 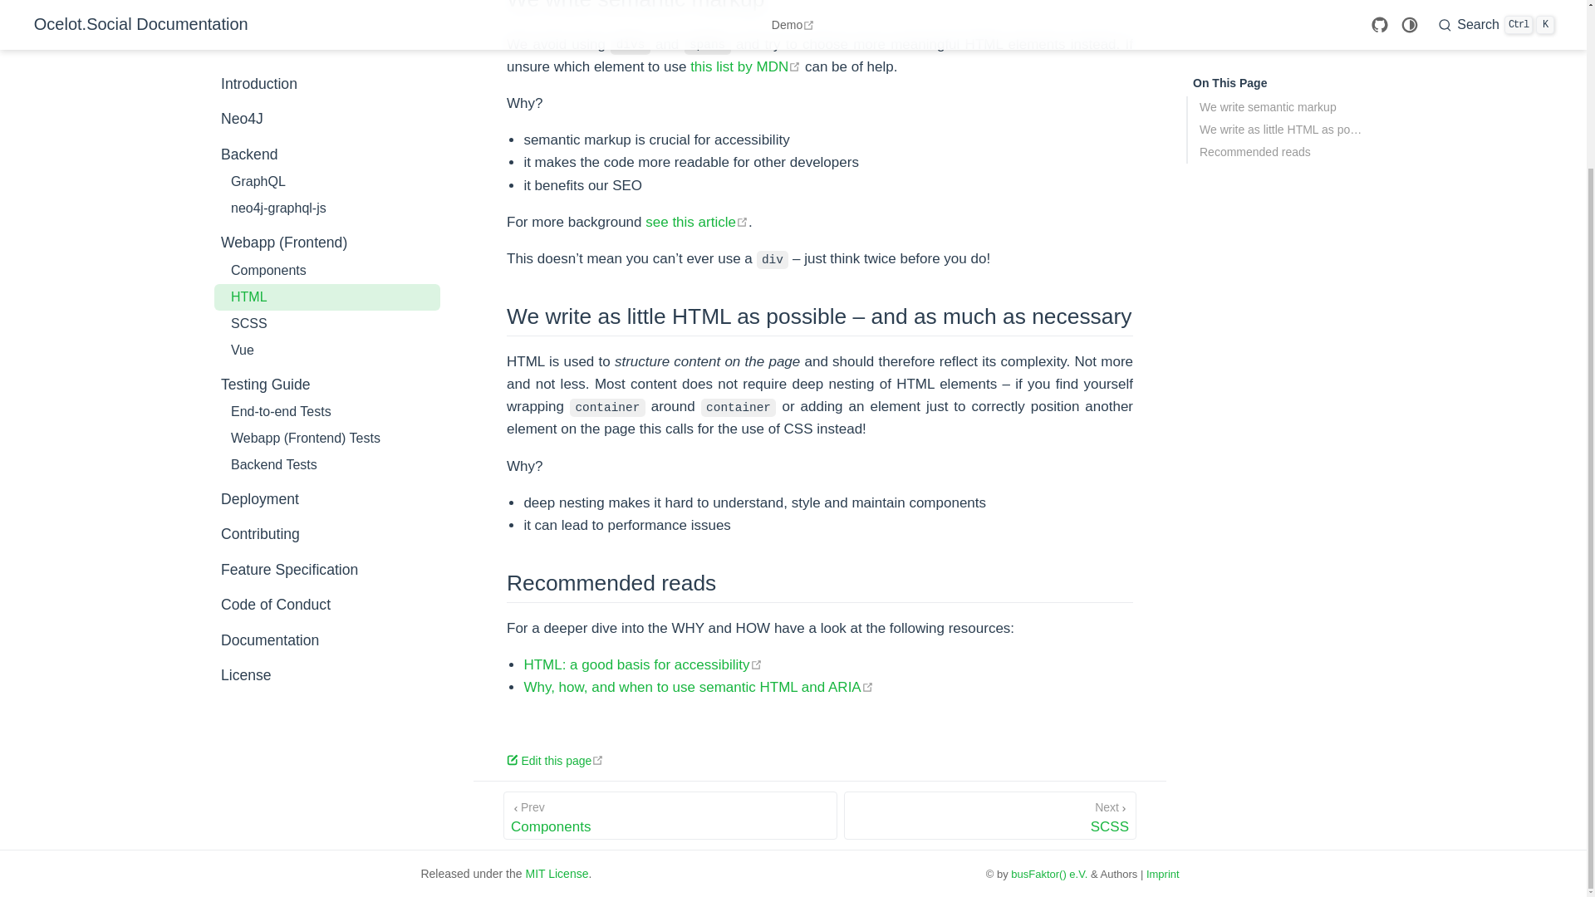 I want to click on Code of Conduct, so click(x=326, y=299).